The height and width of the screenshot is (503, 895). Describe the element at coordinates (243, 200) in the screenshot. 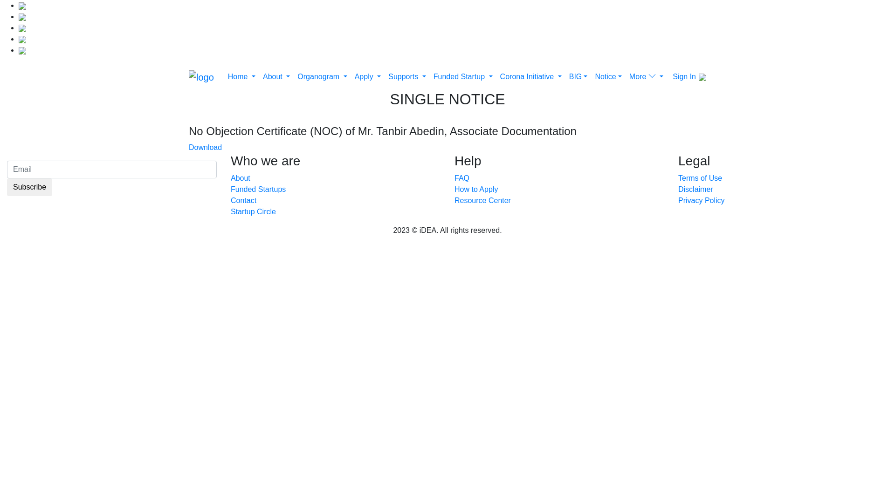

I see `Contact` at that location.